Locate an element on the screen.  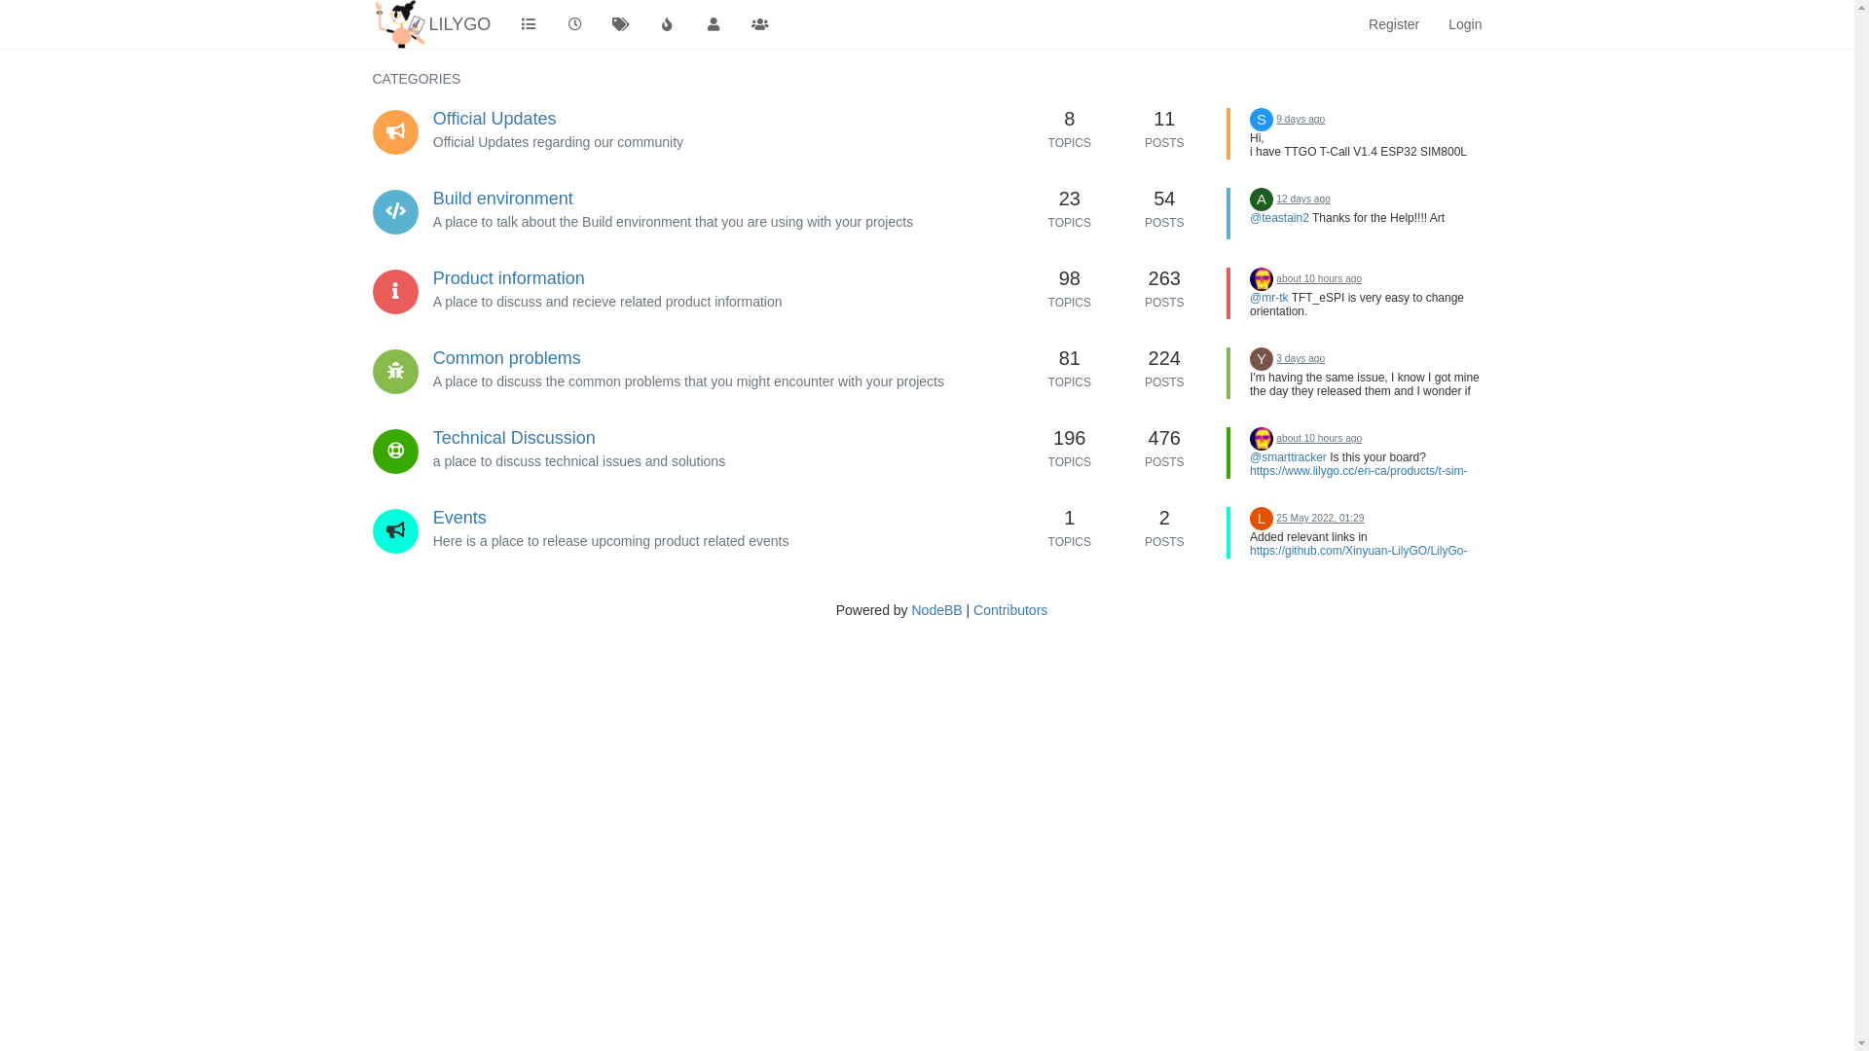
Official Updates is located at coordinates (495, 119).